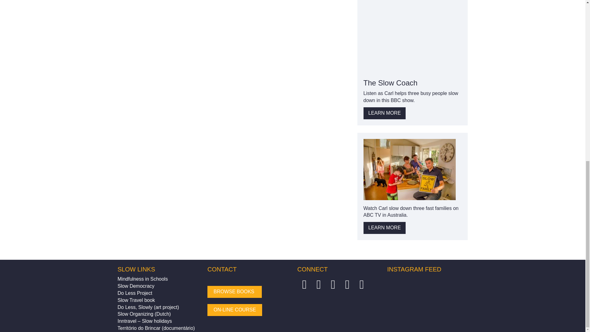 Image resolution: width=590 pixels, height=332 pixels. Describe the element at coordinates (384, 228) in the screenshot. I see `LEARN MORE` at that location.